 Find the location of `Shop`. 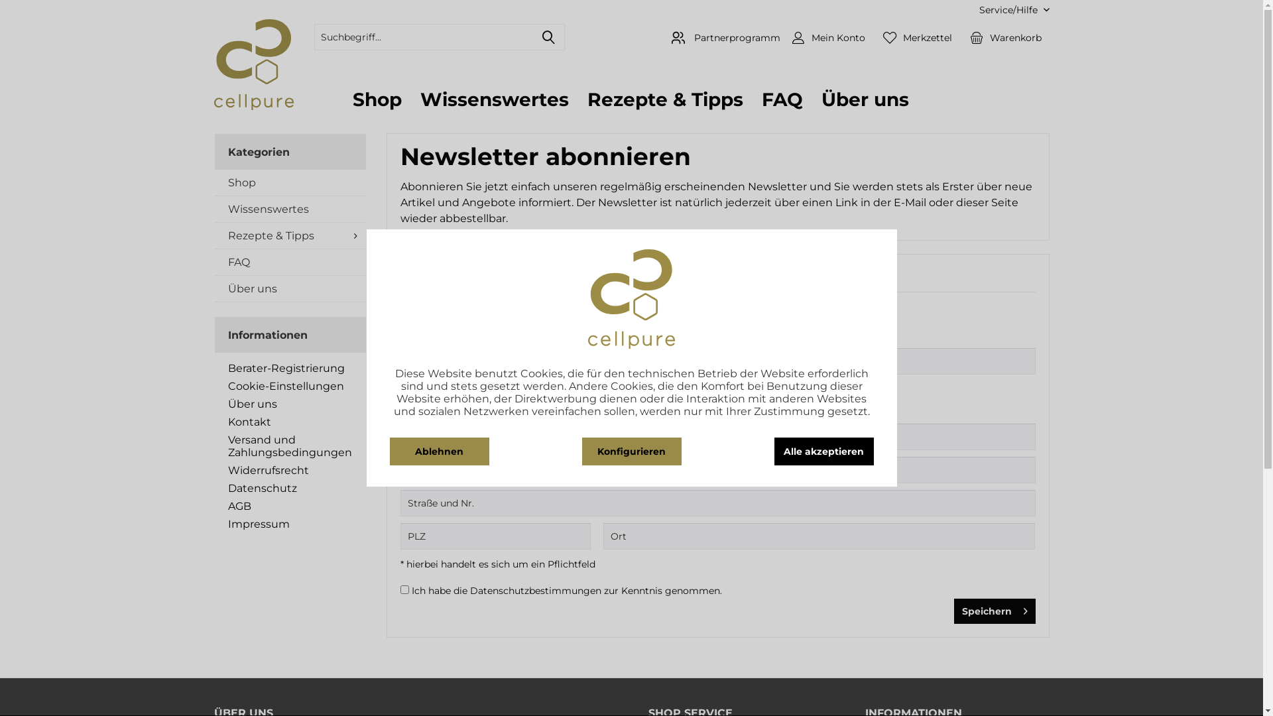

Shop is located at coordinates (290, 183).